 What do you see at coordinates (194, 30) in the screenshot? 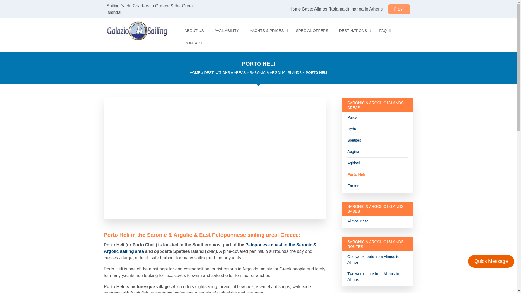
I see `ABOUT US` at bounding box center [194, 30].